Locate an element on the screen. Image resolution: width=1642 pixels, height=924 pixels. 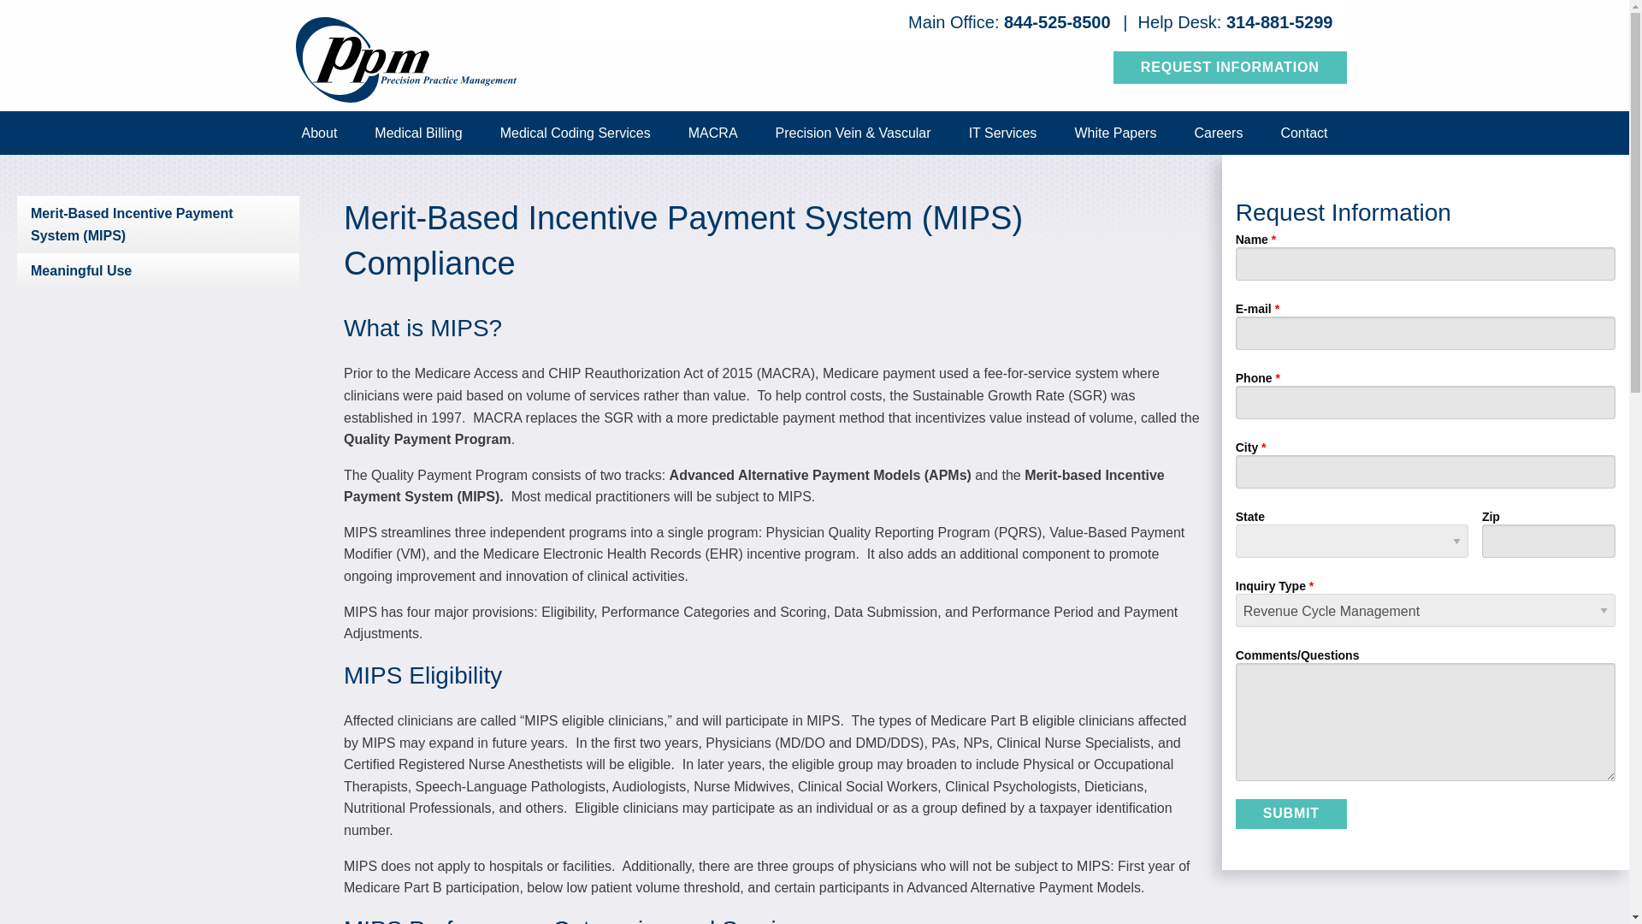
Medical Billing is located at coordinates (418, 133).